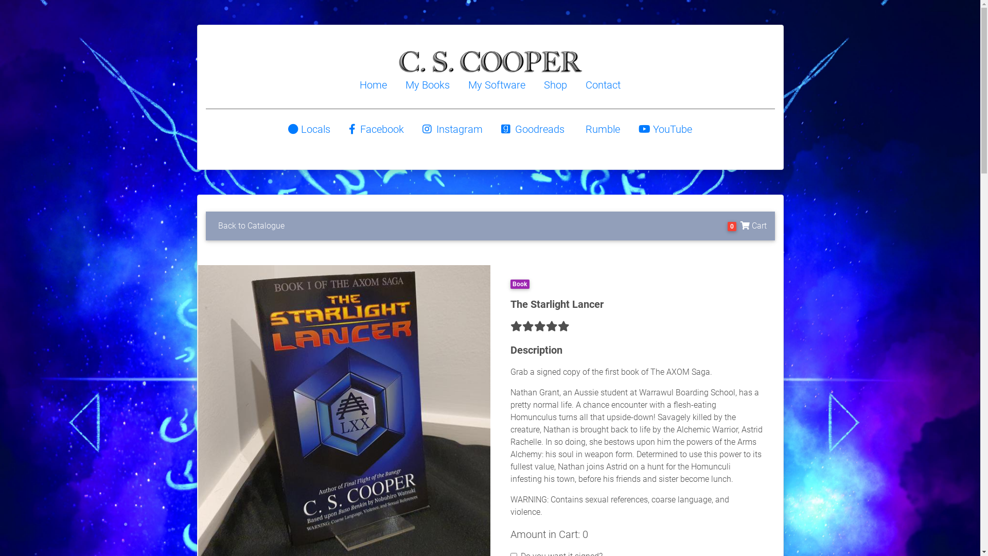 This screenshot has height=556, width=988. What do you see at coordinates (556, 85) in the screenshot?
I see `Shop` at bounding box center [556, 85].